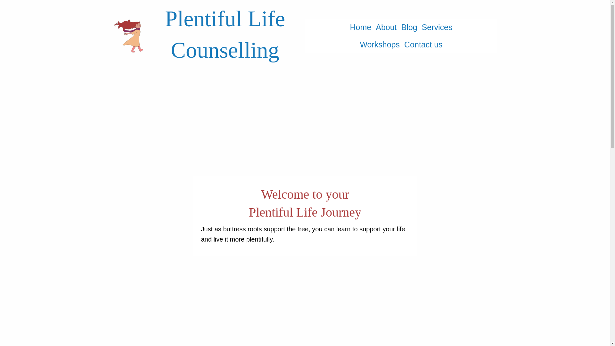  What do you see at coordinates (409, 27) in the screenshot?
I see `Nan's blog` at bounding box center [409, 27].